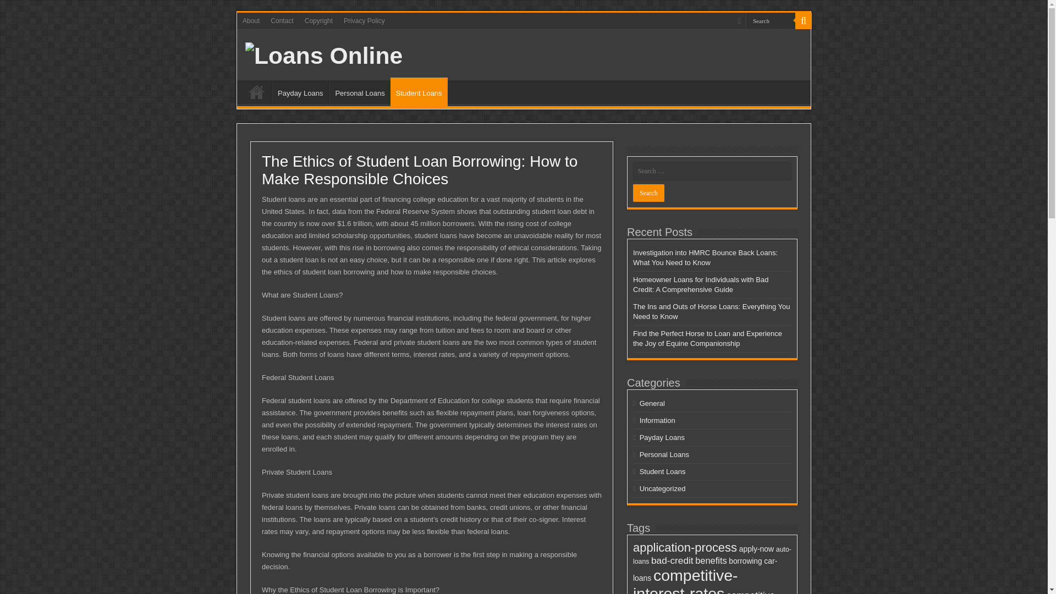 The height and width of the screenshot is (594, 1056). I want to click on Search, so click(648, 193).